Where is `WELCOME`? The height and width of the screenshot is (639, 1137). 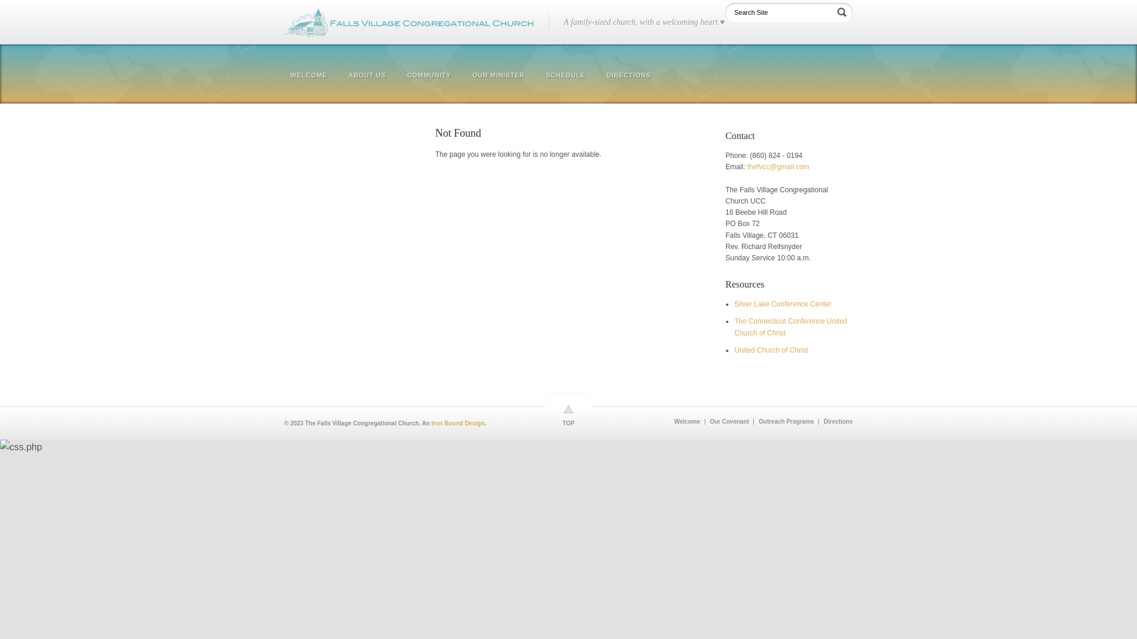
WELCOME is located at coordinates (311, 76).